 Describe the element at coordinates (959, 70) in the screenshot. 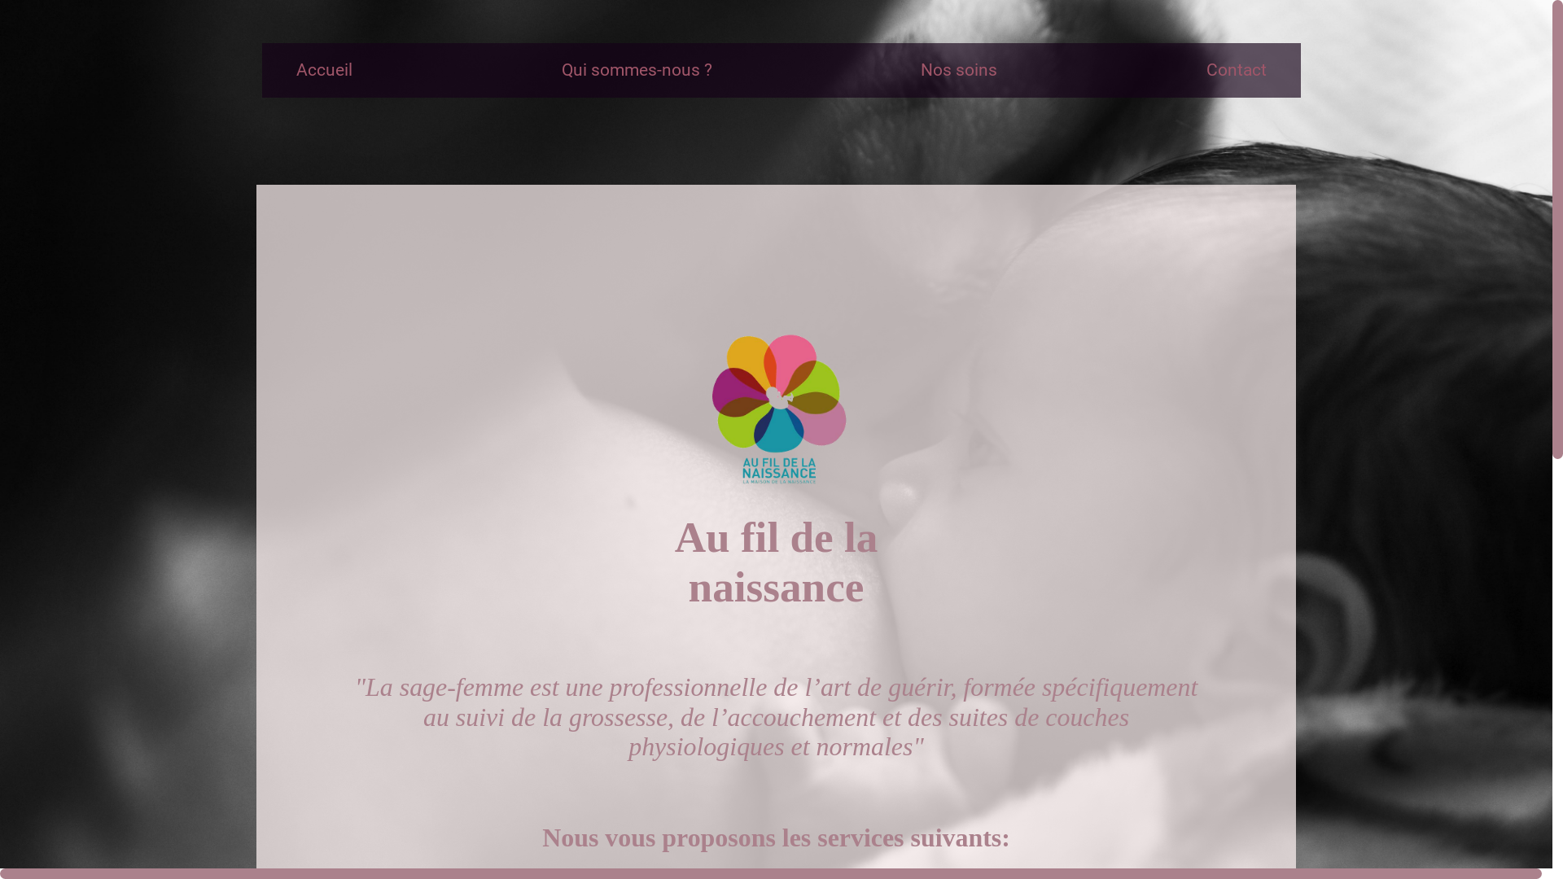

I see `Nos soins` at that location.